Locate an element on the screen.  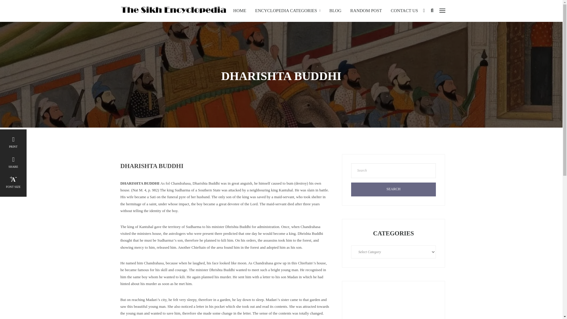
CONTACT US is located at coordinates (404, 11).